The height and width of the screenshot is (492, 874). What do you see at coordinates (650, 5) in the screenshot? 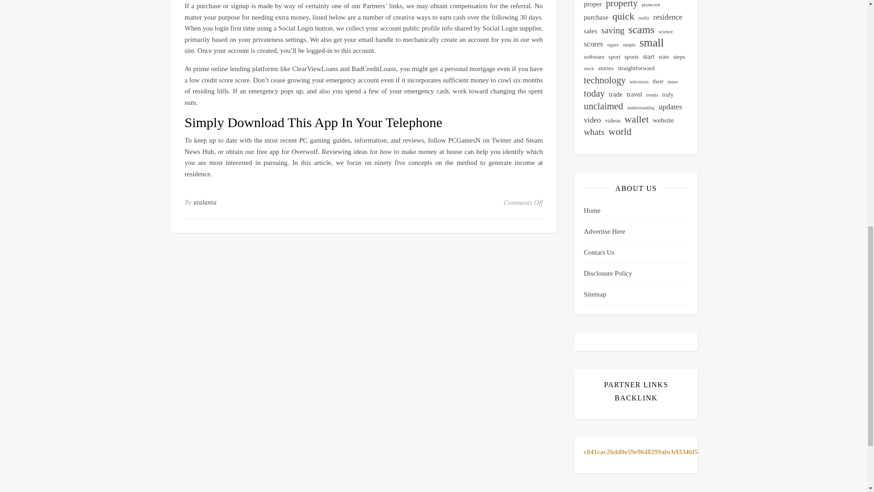
I see `protected` at bounding box center [650, 5].